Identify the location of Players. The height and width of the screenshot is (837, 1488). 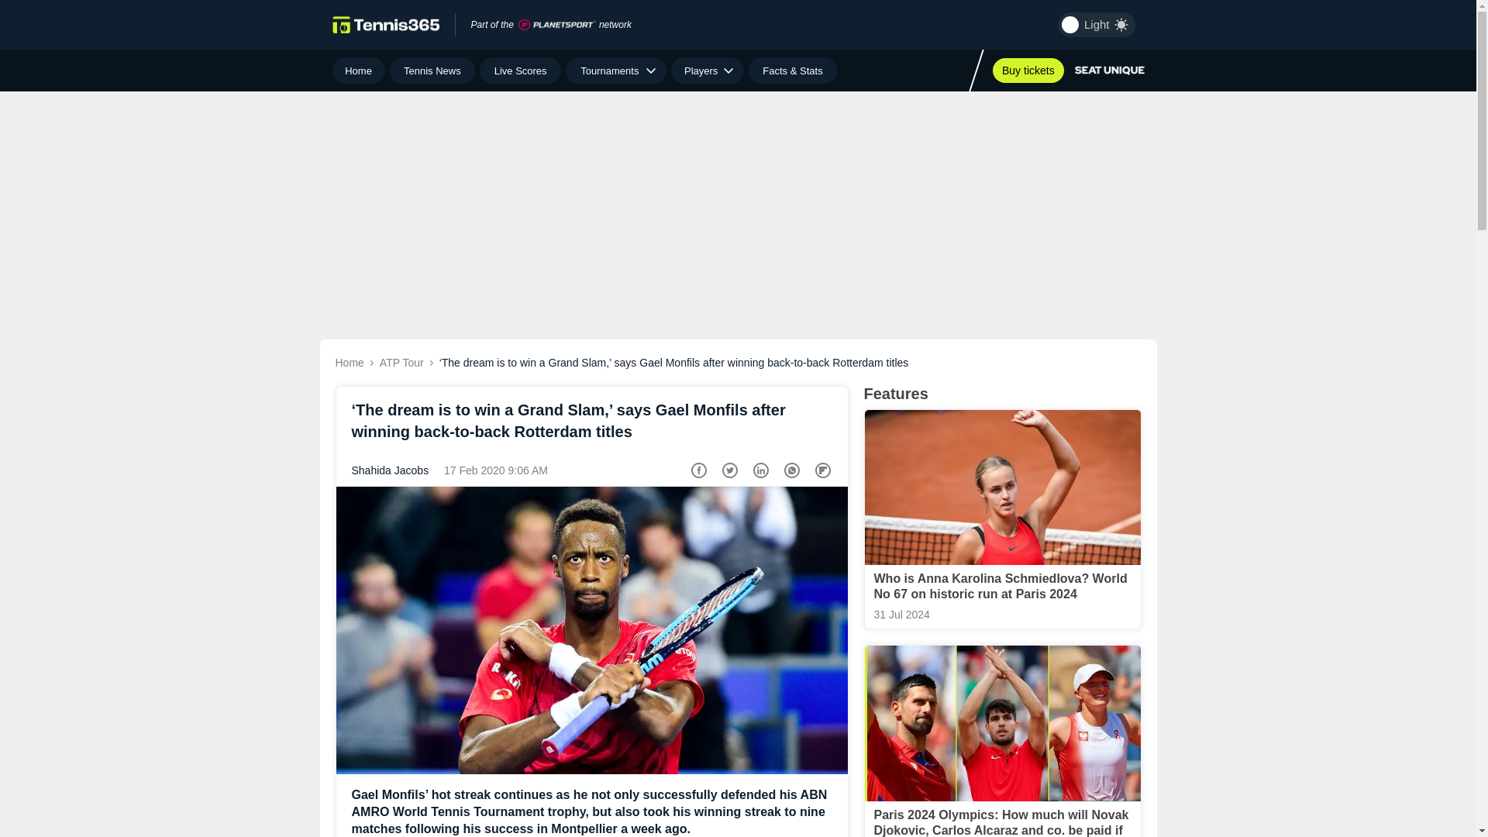
(707, 71).